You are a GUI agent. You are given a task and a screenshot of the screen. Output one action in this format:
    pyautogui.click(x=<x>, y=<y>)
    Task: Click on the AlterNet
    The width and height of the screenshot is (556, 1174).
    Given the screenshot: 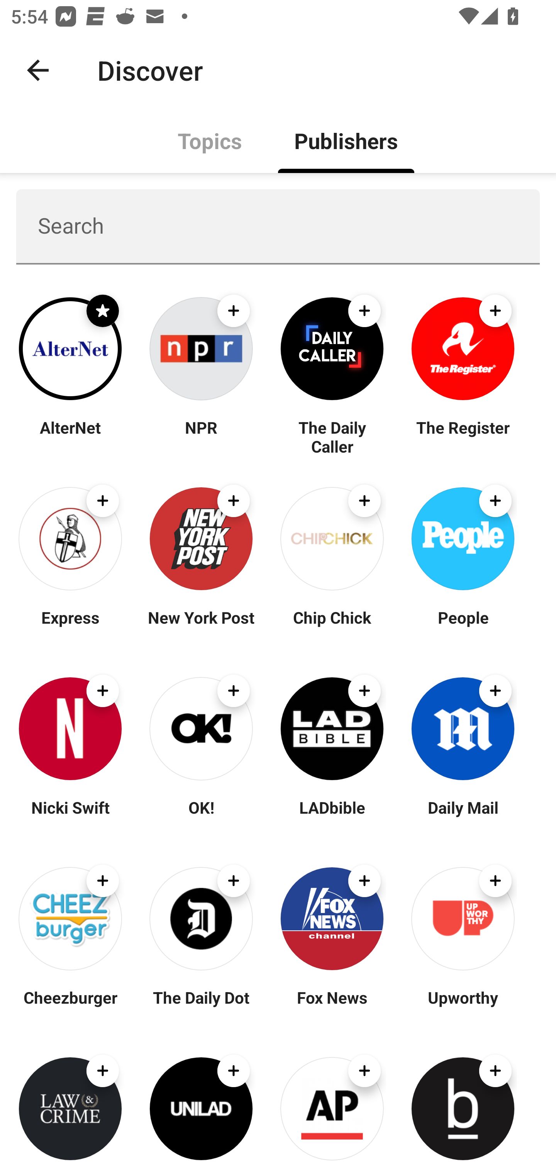 What is the action you would take?
    pyautogui.click(x=70, y=436)
    